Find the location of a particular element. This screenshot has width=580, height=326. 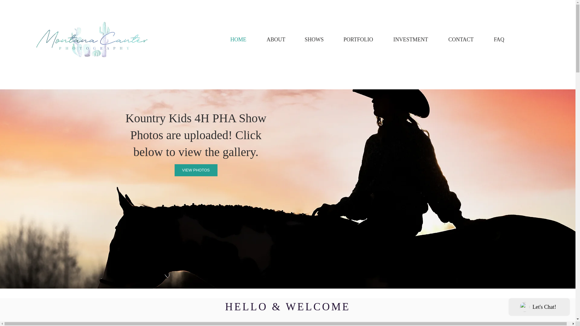

VIEW PHOTOS is located at coordinates (196, 170).